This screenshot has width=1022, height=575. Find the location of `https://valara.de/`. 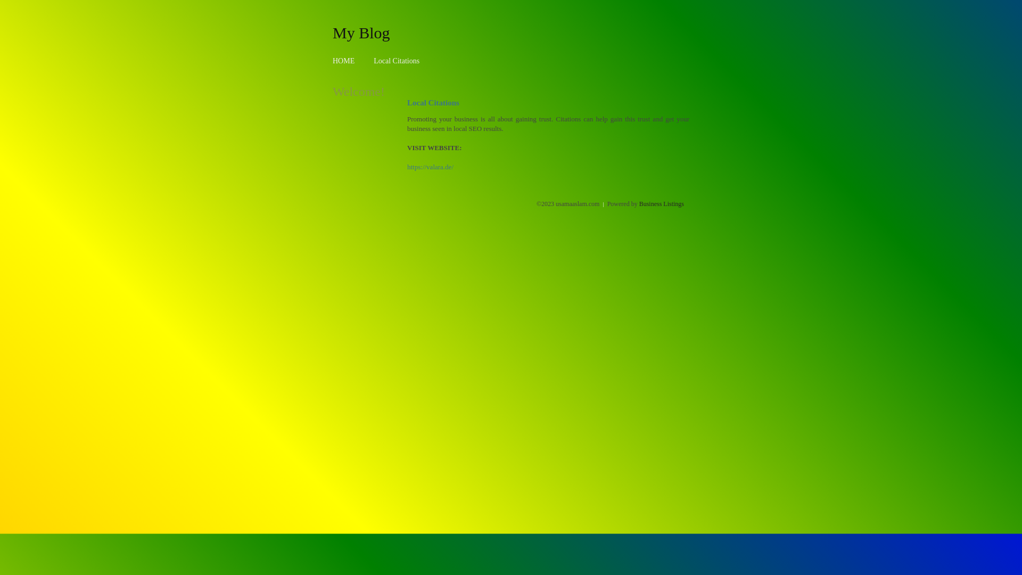

https://valara.de/ is located at coordinates (430, 167).